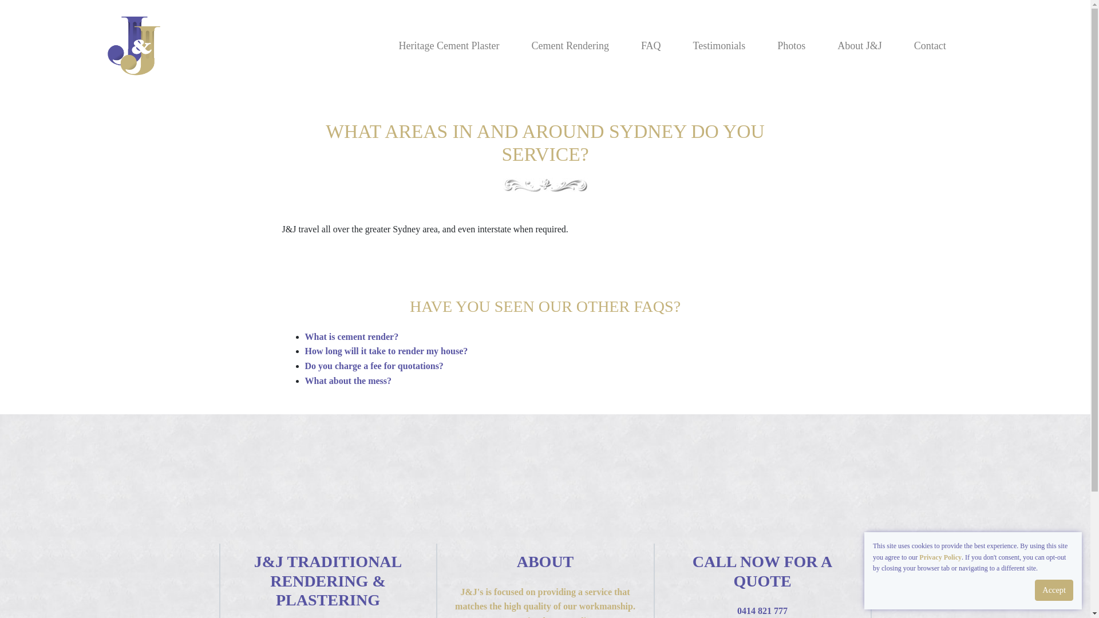 This screenshot has width=1099, height=618. What do you see at coordinates (720, 46) in the screenshot?
I see `Testimonials` at bounding box center [720, 46].